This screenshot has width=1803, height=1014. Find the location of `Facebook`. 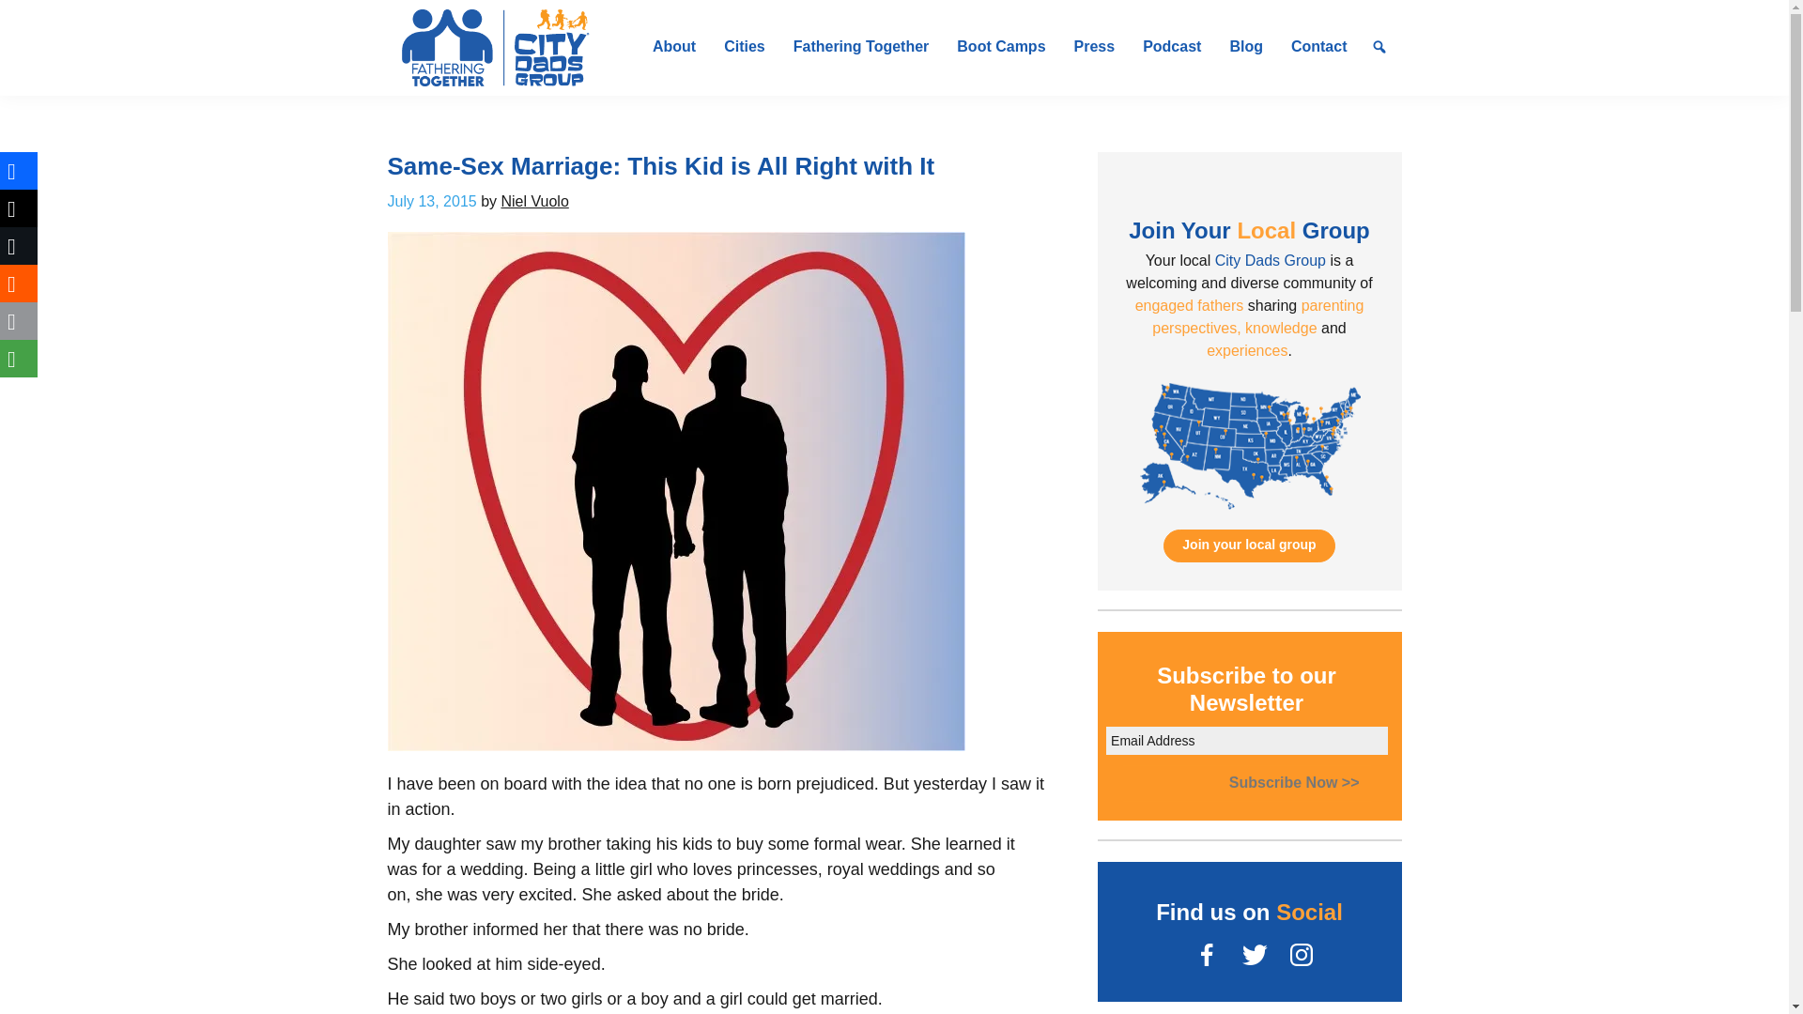

Facebook is located at coordinates (19, 171).